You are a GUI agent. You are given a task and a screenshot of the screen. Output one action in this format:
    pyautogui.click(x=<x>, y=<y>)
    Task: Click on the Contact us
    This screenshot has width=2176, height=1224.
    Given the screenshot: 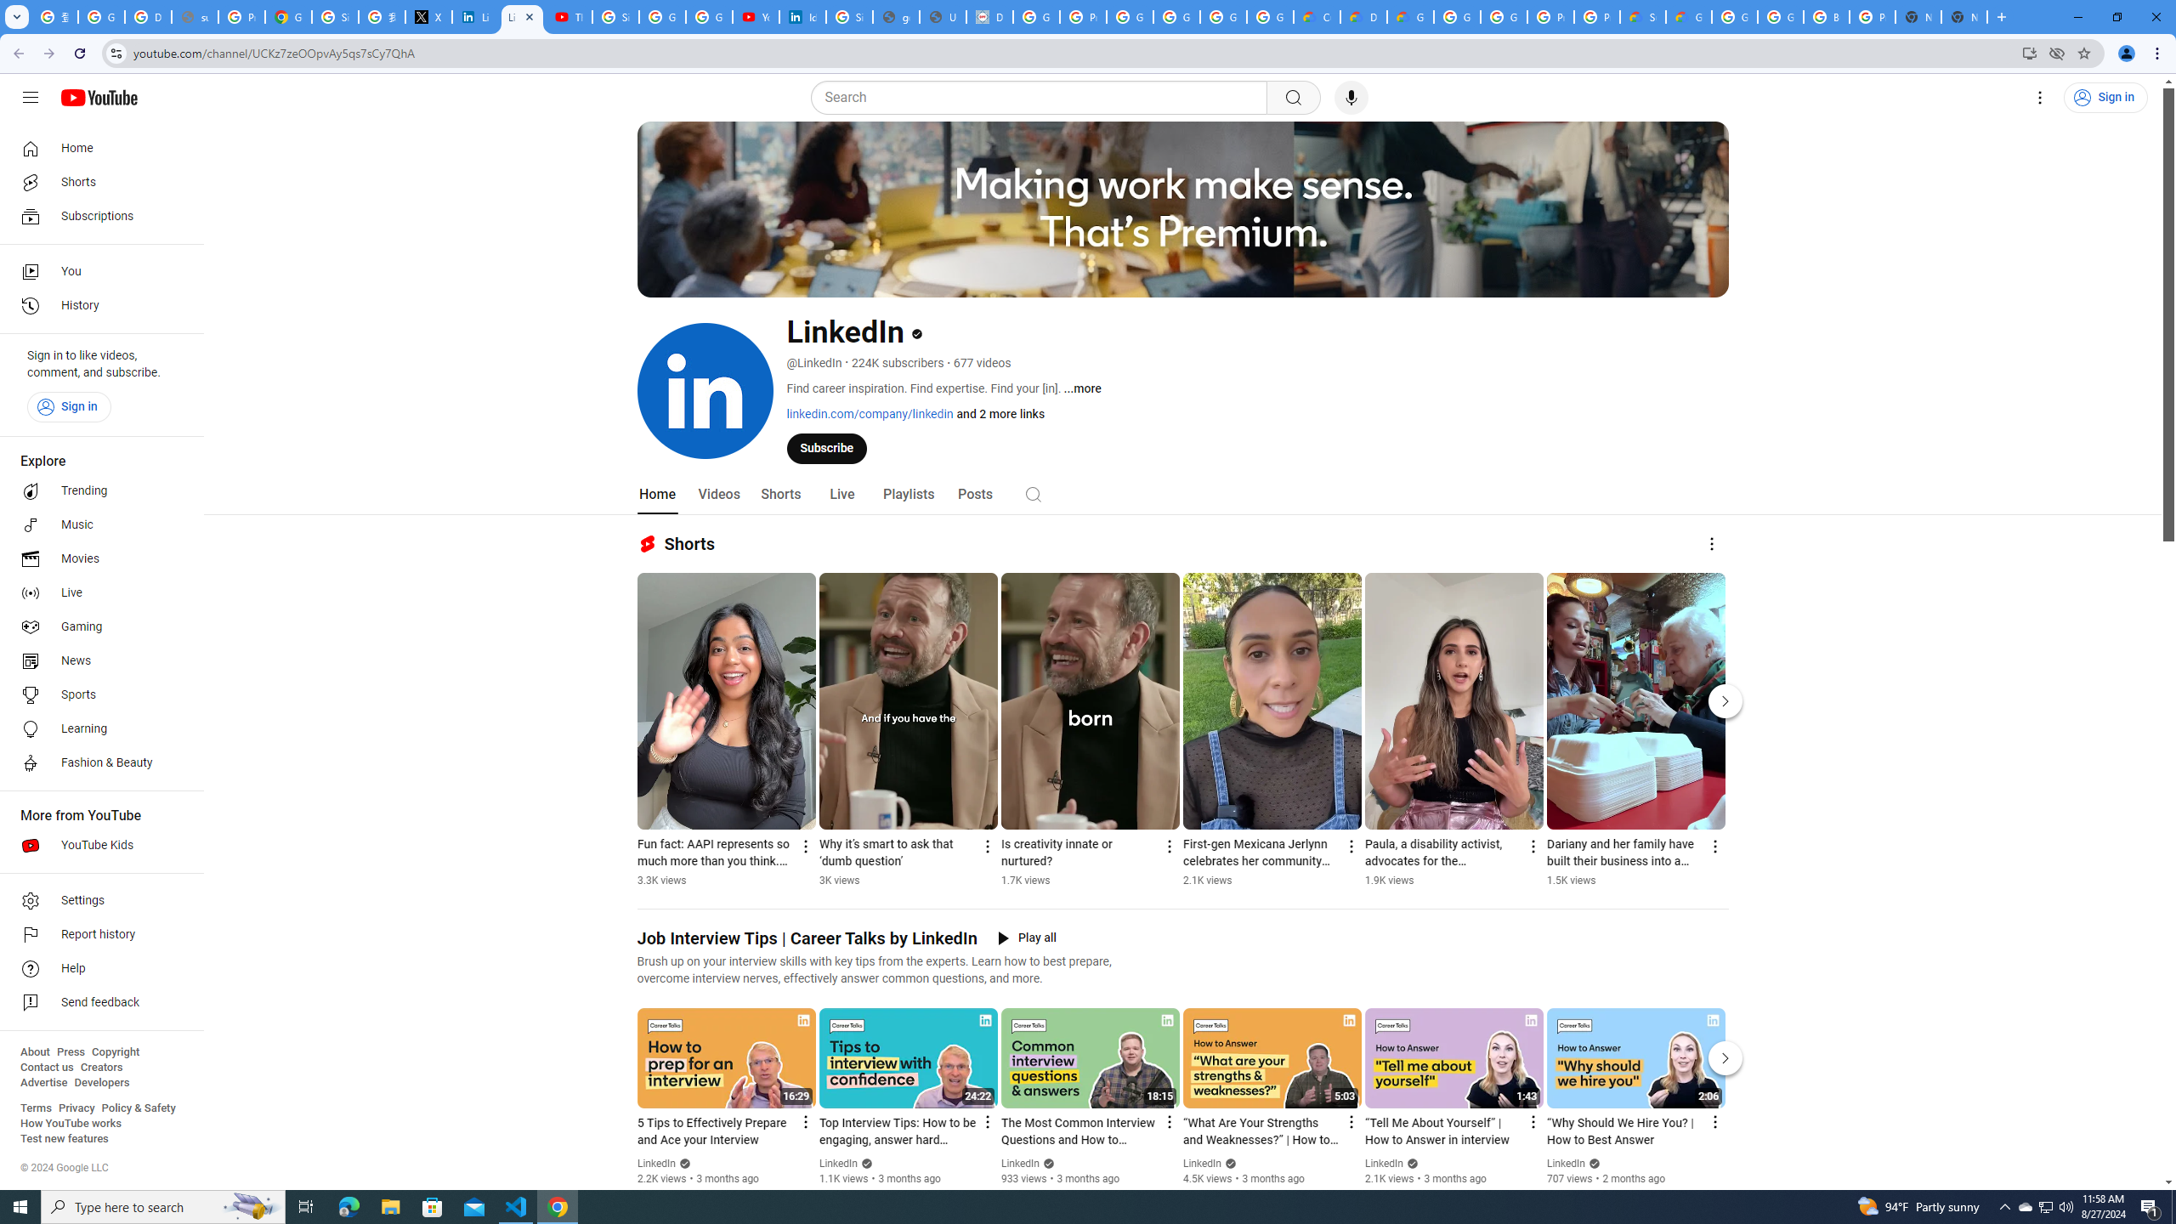 What is the action you would take?
    pyautogui.click(x=47, y=1068)
    